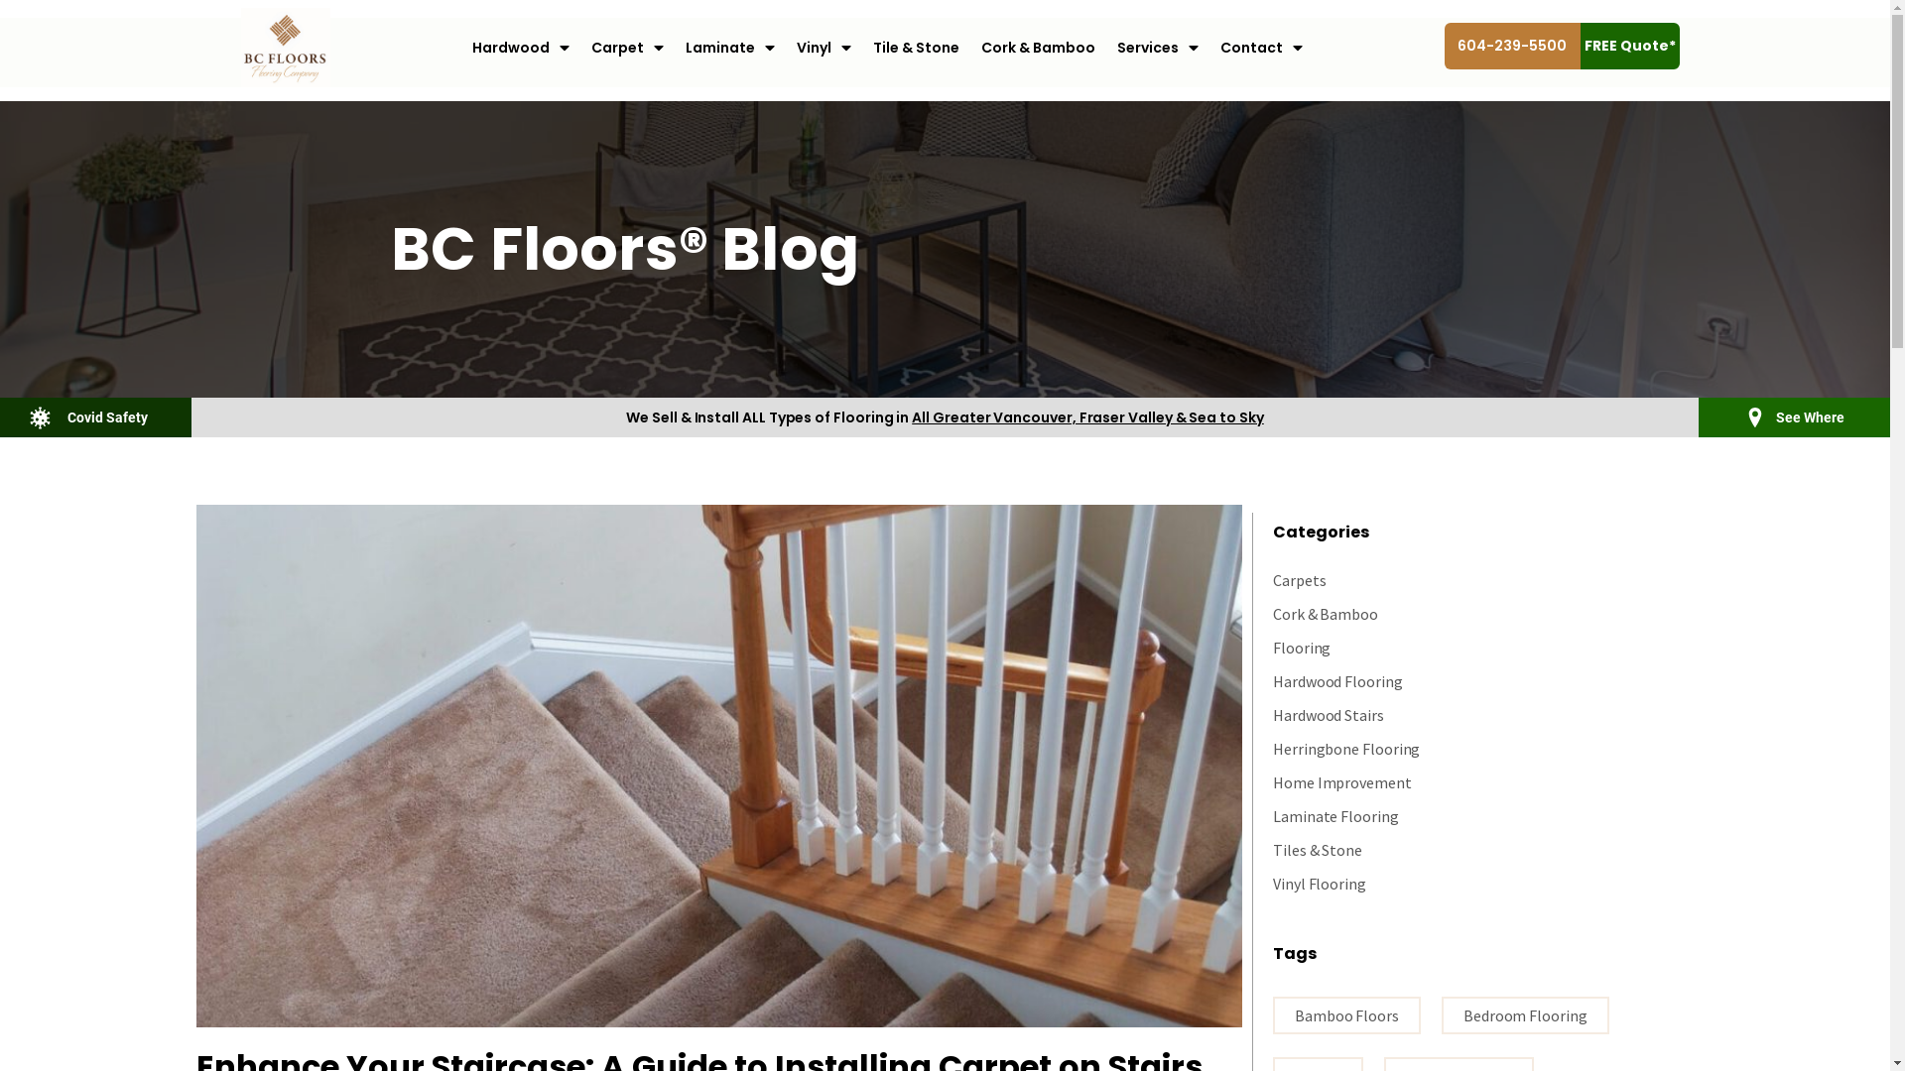 This screenshot has width=1905, height=1071. I want to click on Laminate, so click(730, 48).